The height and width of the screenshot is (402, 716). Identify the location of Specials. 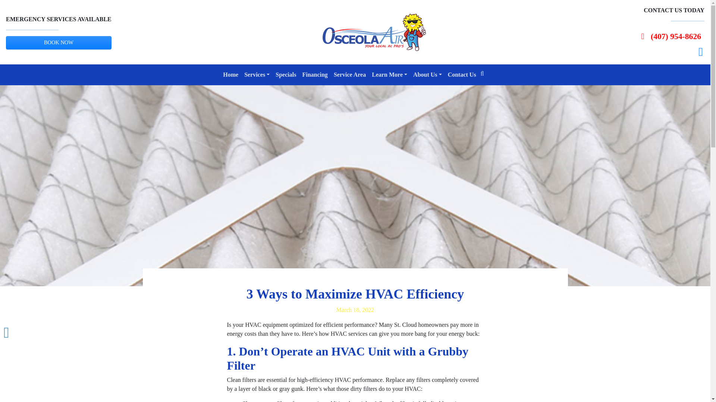
(286, 75).